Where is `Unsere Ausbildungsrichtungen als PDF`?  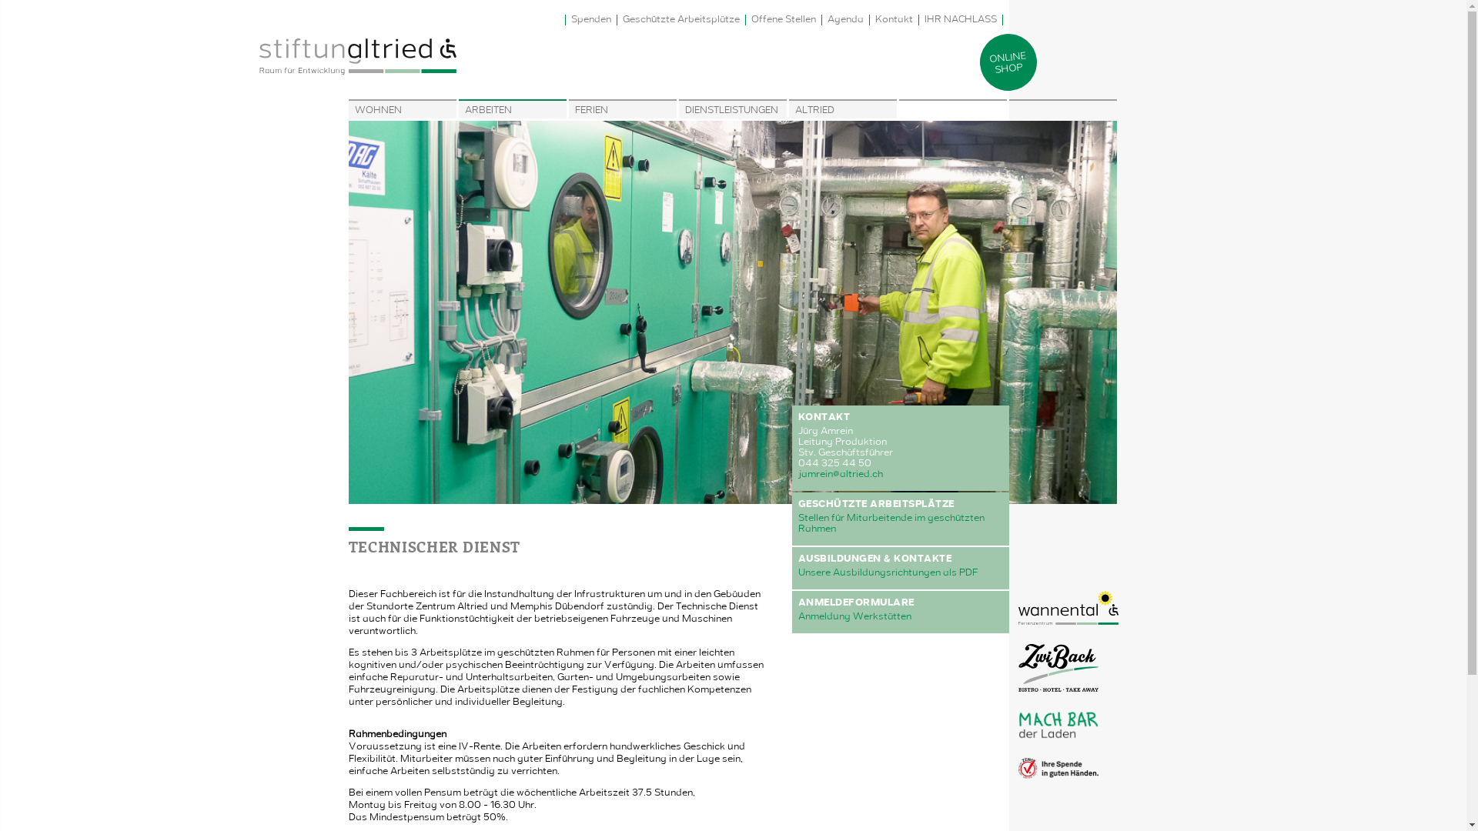
Unsere Ausbildungsrichtungen als PDF is located at coordinates (887, 573).